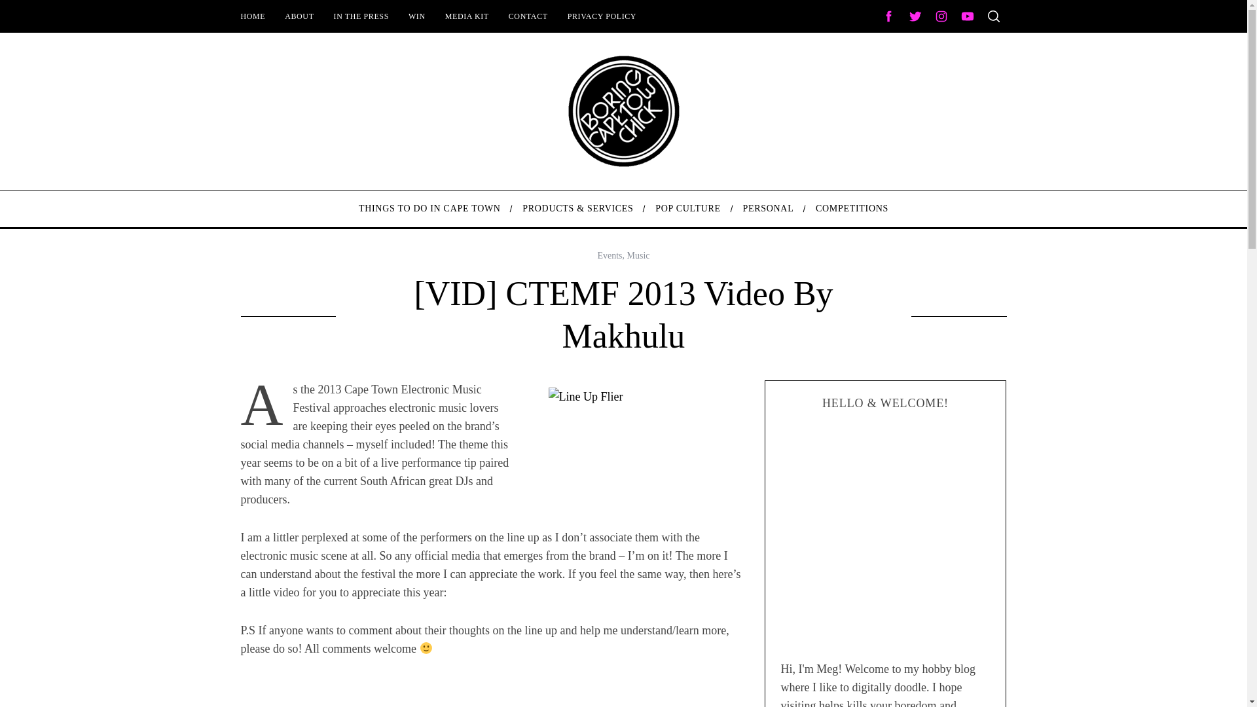  What do you see at coordinates (769, 208) in the screenshot?
I see `PERSONAL` at bounding box center [769, 208].